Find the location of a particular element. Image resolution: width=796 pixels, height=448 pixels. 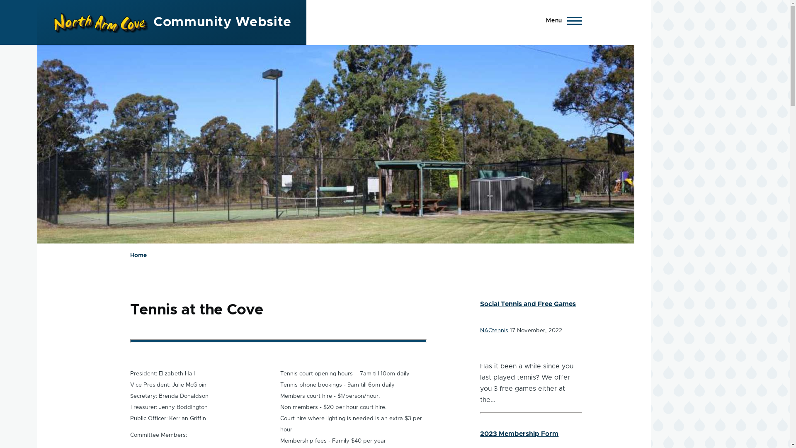

2023 Membership Form is located at coordinates (519, 434).